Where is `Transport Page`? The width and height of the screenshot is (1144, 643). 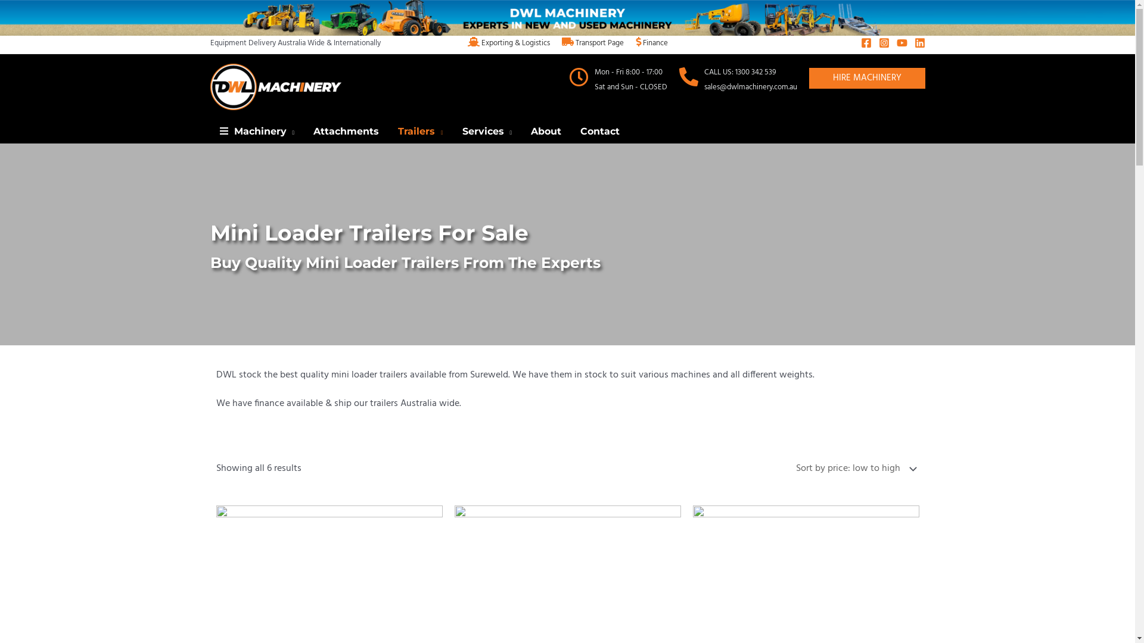
Transport Page is located at coordinates (592, 43).